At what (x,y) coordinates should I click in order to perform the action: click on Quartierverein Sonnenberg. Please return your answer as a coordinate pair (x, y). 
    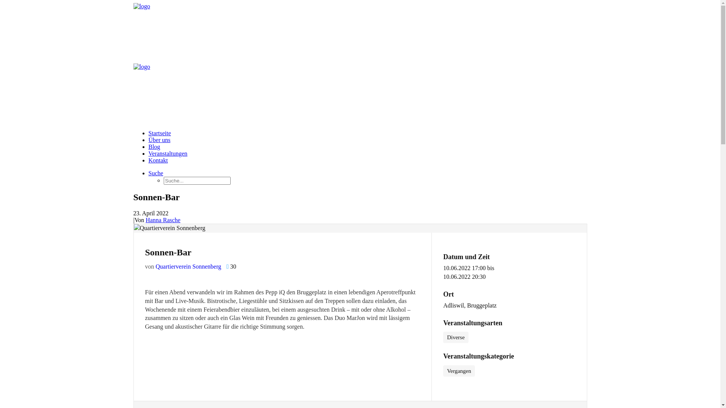
    Looking at the image, I should click on (188, 267).